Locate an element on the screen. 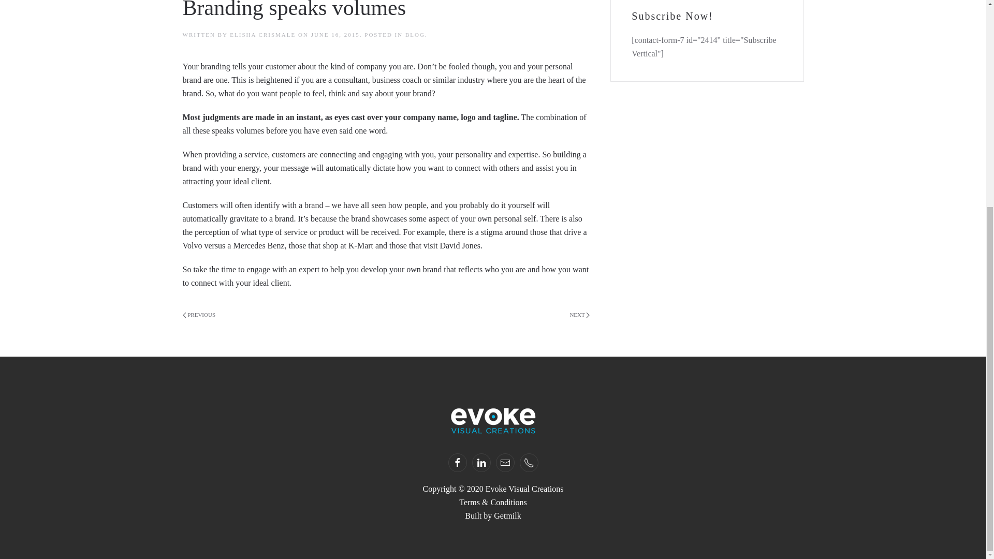 The image size is (994, 559). ELISHA CRISMALE is located at coordinates (262, 34).